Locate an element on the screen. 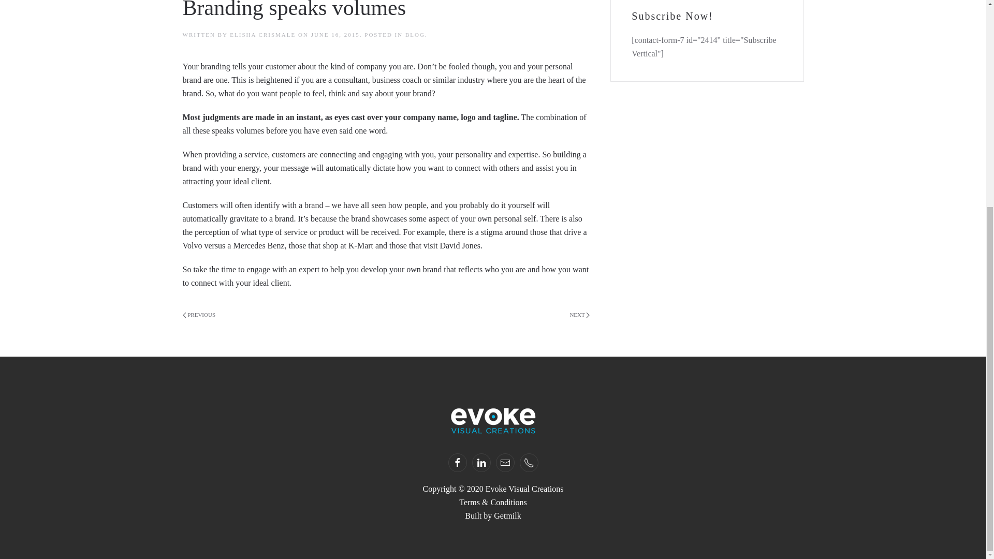 The image size is (994, 559). ELISHA CRISMALE is located at coordinates (262, 34).